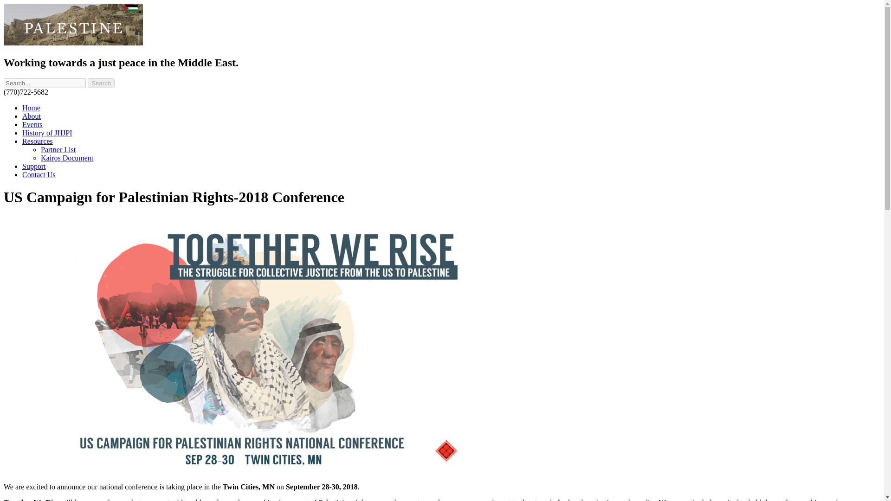 This screenshot has width=891, height=501. I want to click on About, so click(32, 116).